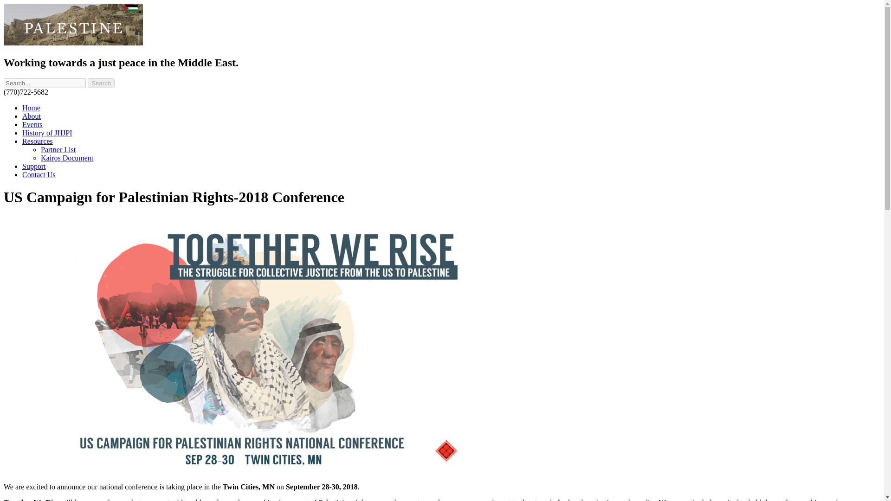 This screenshot has width=891, height=501. I want to click on About, so click(32, 116).